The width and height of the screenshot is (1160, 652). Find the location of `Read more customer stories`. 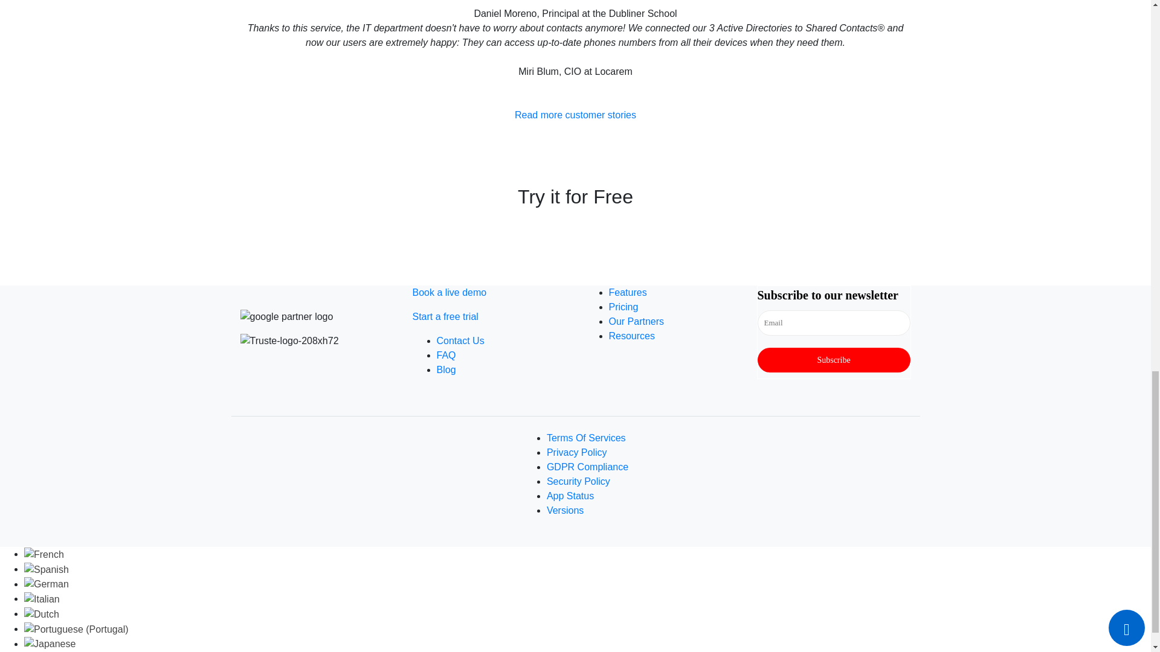

Read more customer stories is located at coordinates (575, 115).